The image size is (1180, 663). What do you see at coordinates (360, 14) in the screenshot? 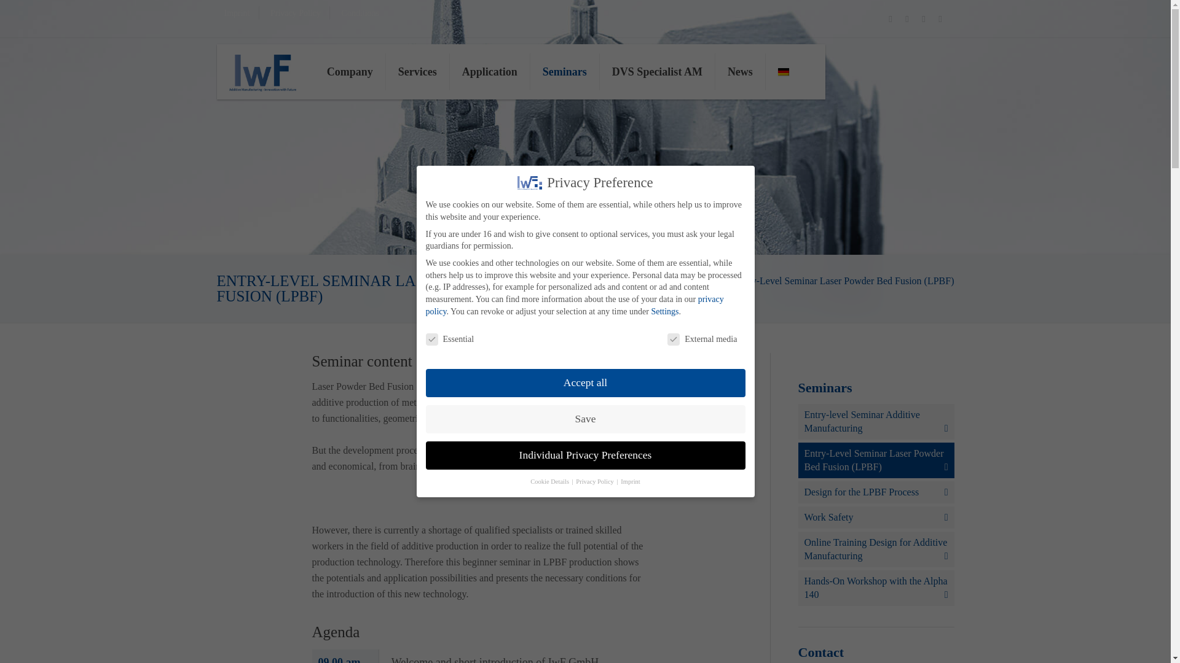
I see `Conditions` at bounding box center [360, 14].